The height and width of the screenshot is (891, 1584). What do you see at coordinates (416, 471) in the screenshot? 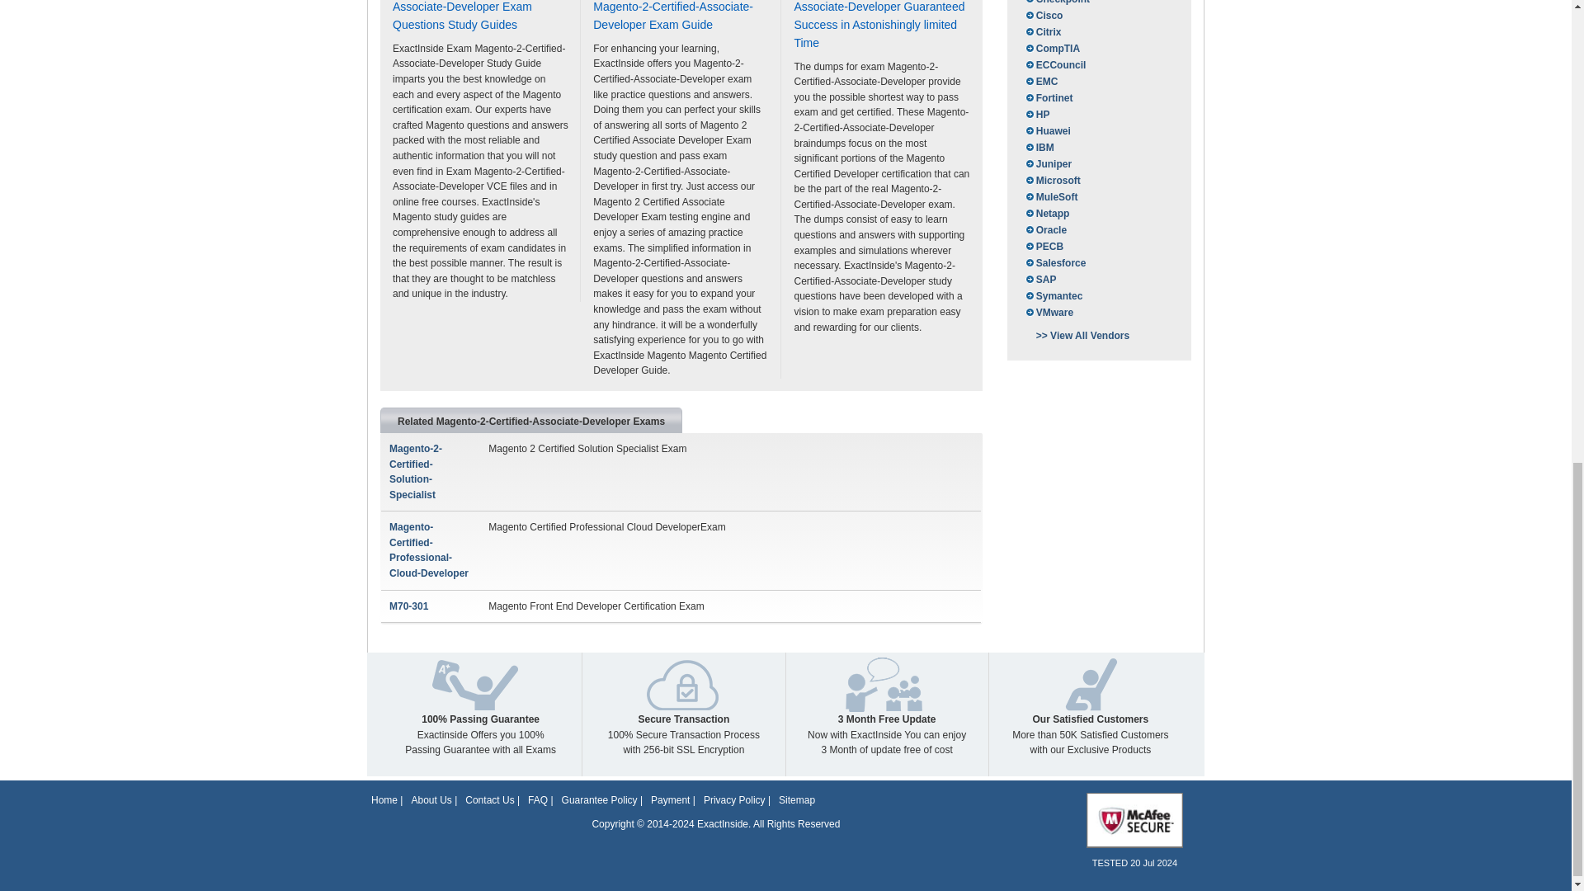
I see `Magento-2-Certified-Solution-Specialist` at bounding box center [416, 471].